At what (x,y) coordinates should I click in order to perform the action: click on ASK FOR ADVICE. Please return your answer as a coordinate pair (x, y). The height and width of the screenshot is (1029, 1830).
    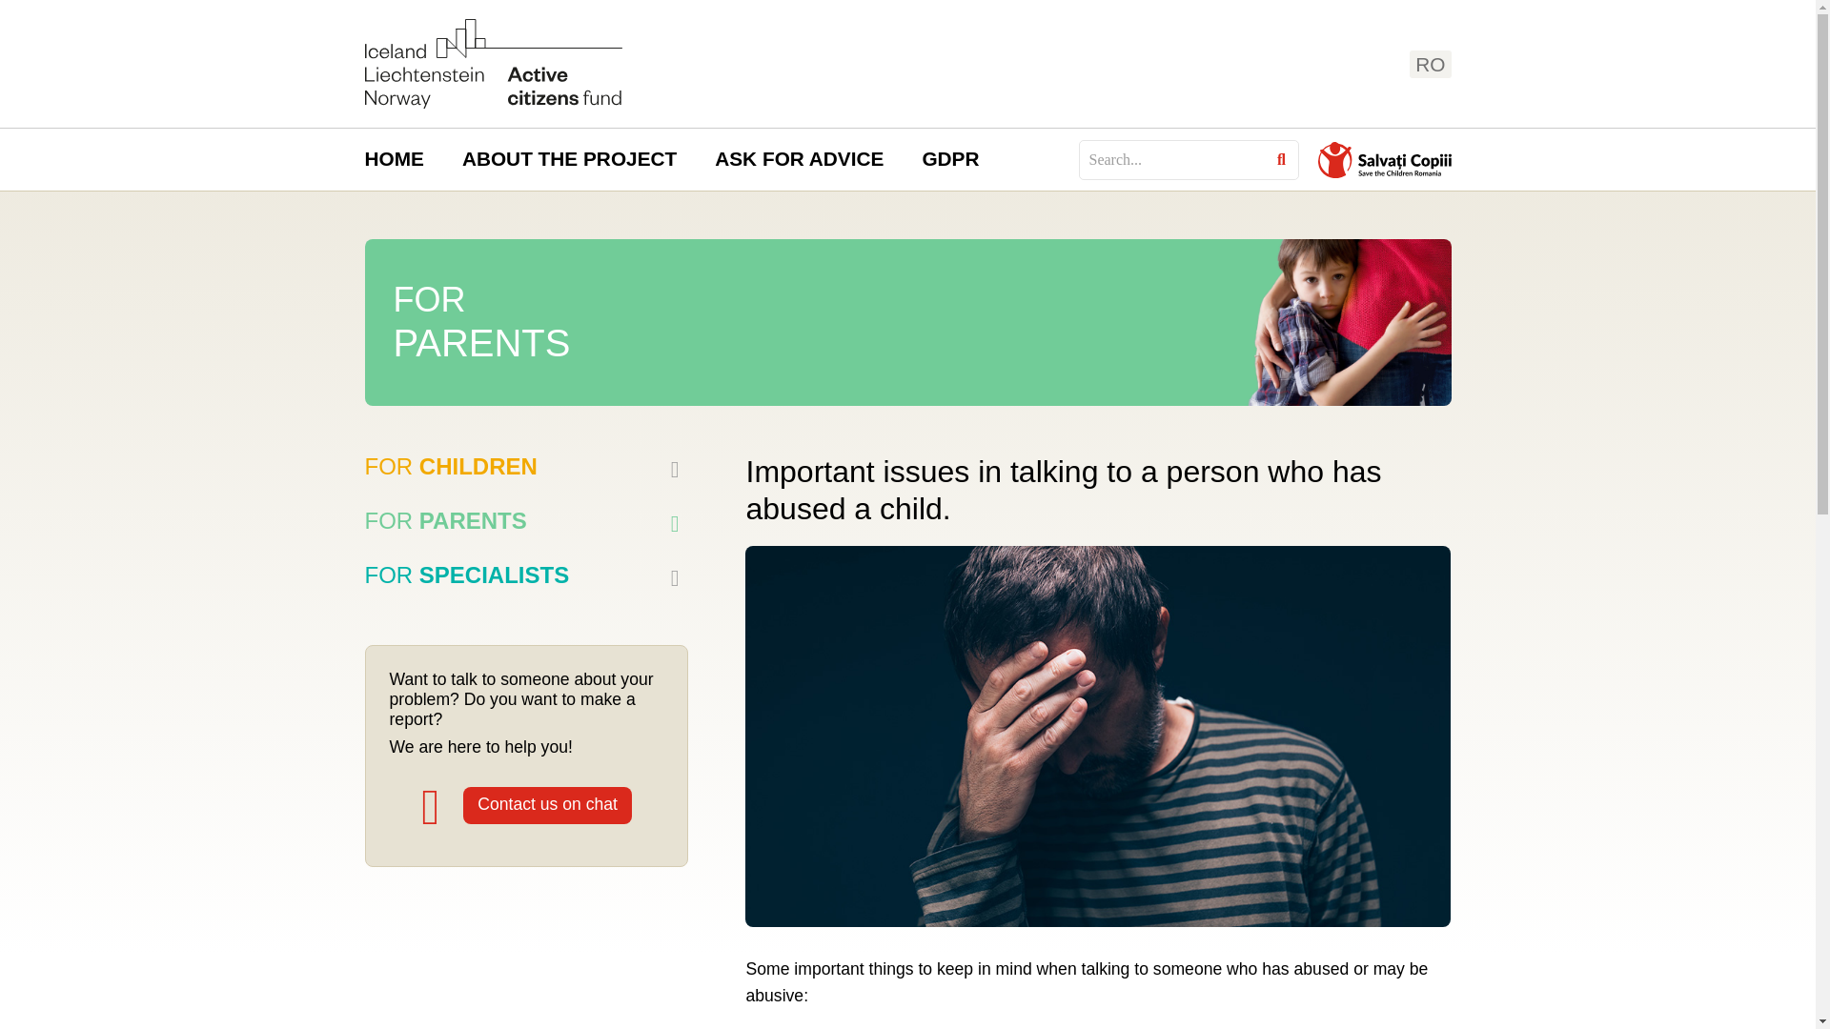
    Looking at the image, I should click on (799, 159).